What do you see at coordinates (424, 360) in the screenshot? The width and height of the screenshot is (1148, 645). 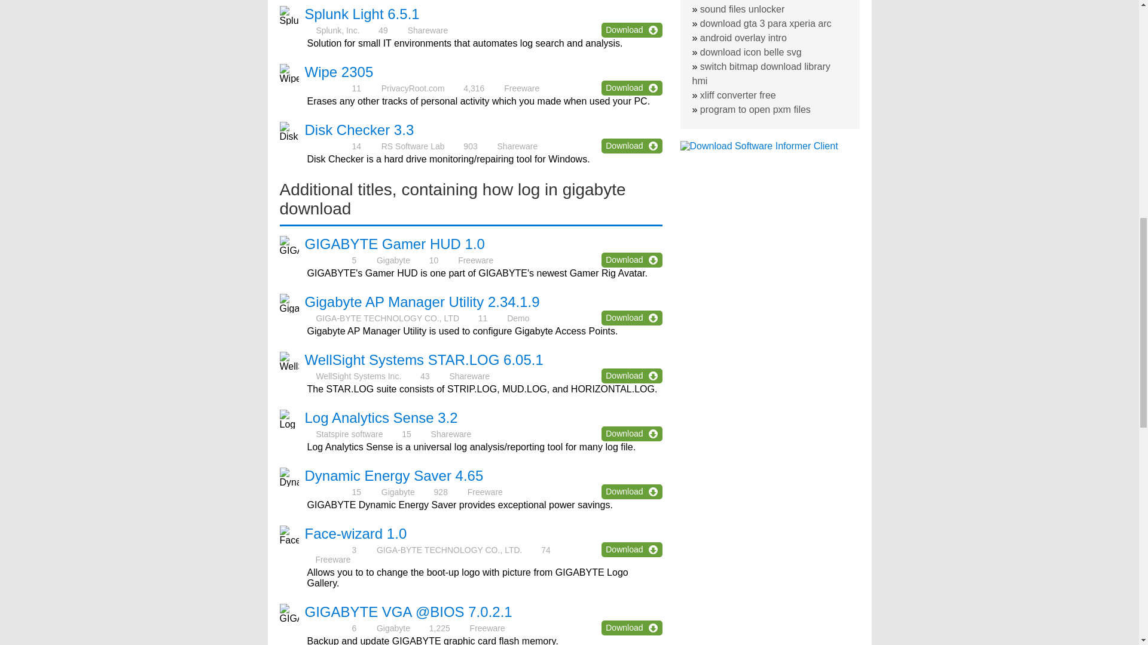 I see `WellSight Systems STAR.LOG 6.05.1` at bounding box center [424, 360].